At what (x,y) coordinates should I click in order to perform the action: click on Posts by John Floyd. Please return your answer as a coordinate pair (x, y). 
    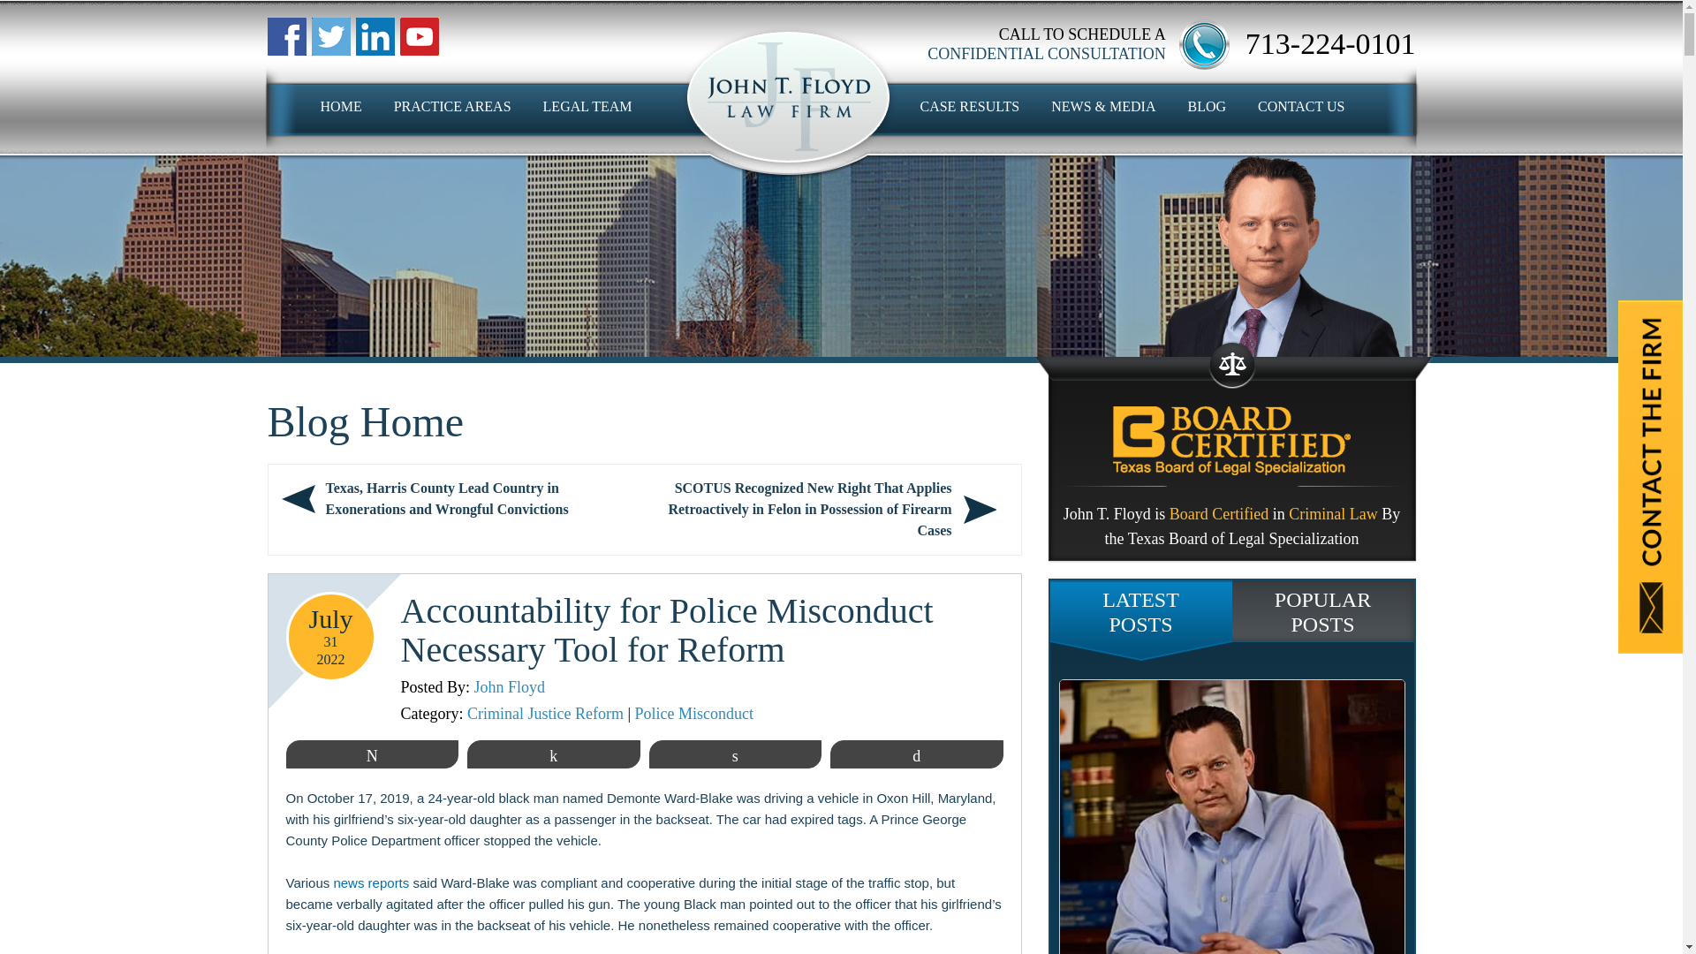
    Looking at the image, I should click on (511, 687).